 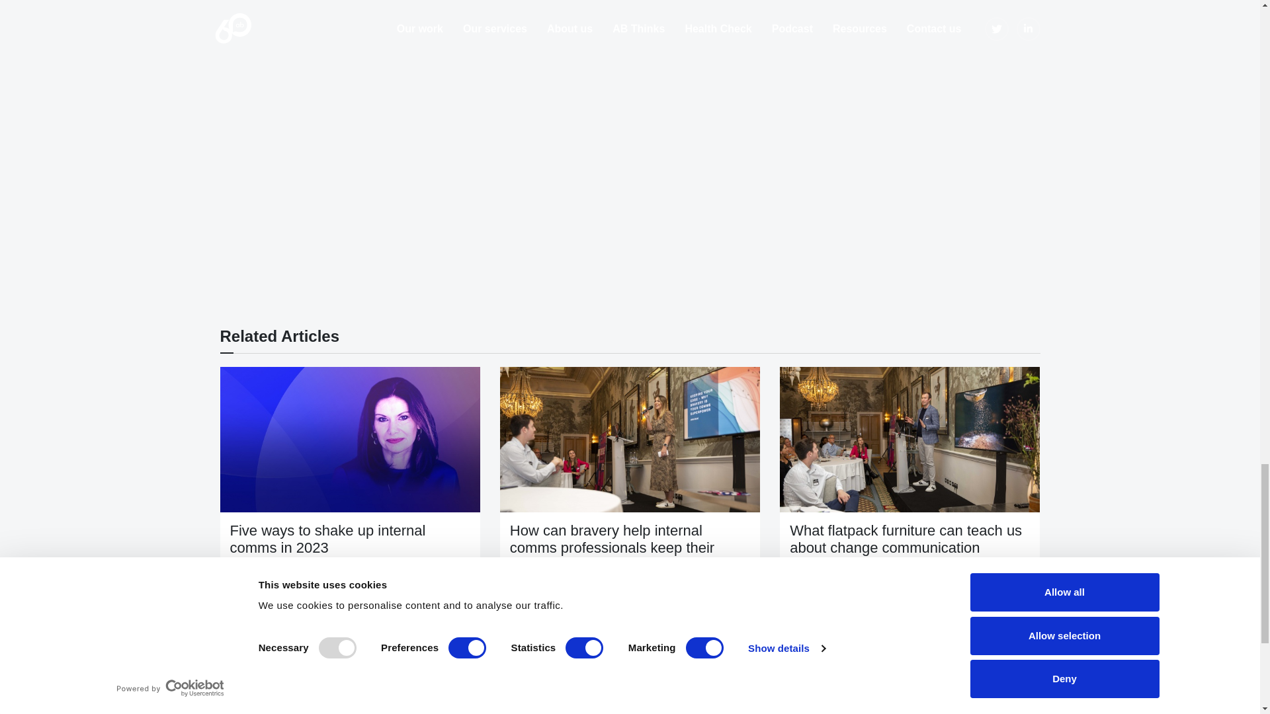 What do you see at coordinates (319, 600) in the screenshot?
I see `Freddie Reynolds` at bounding box center [319, 600].